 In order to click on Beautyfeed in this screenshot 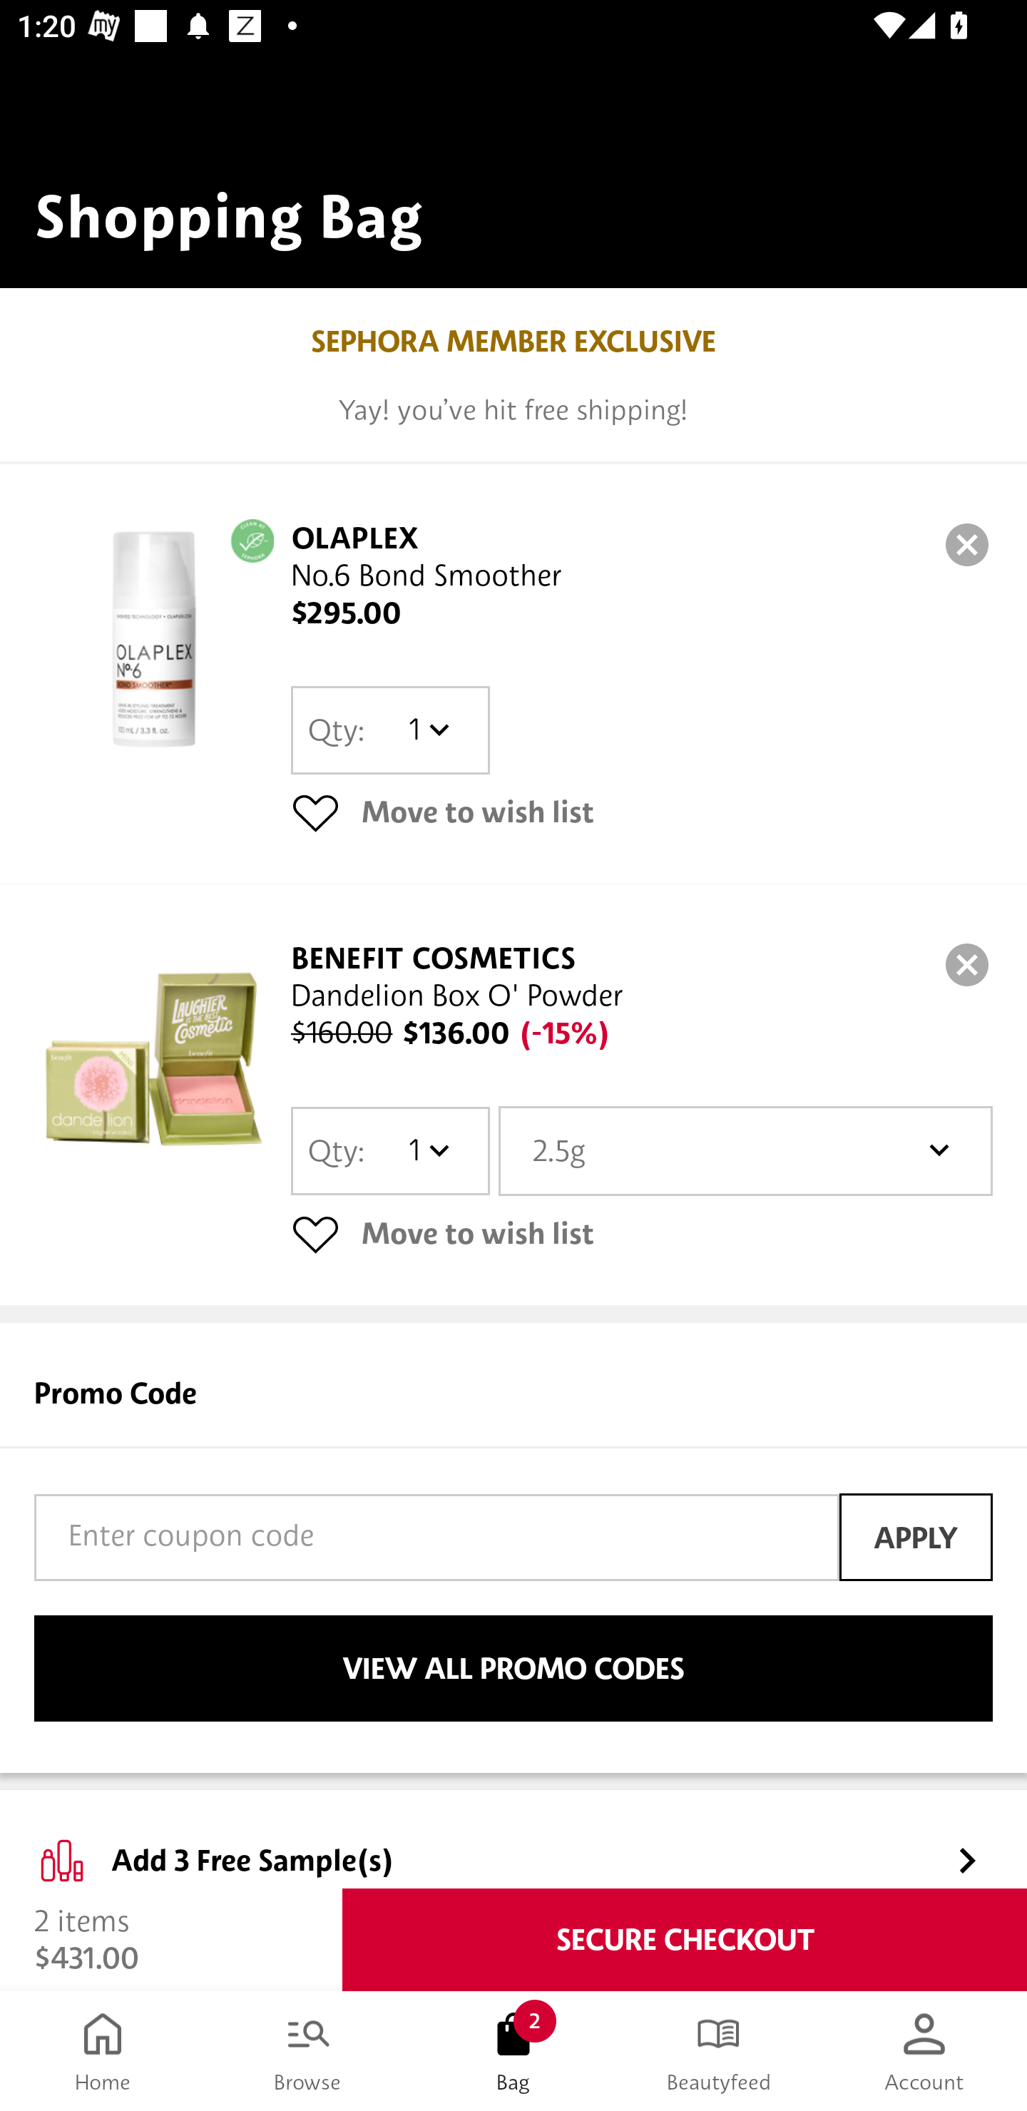, I will do `click(719, 2051)`.